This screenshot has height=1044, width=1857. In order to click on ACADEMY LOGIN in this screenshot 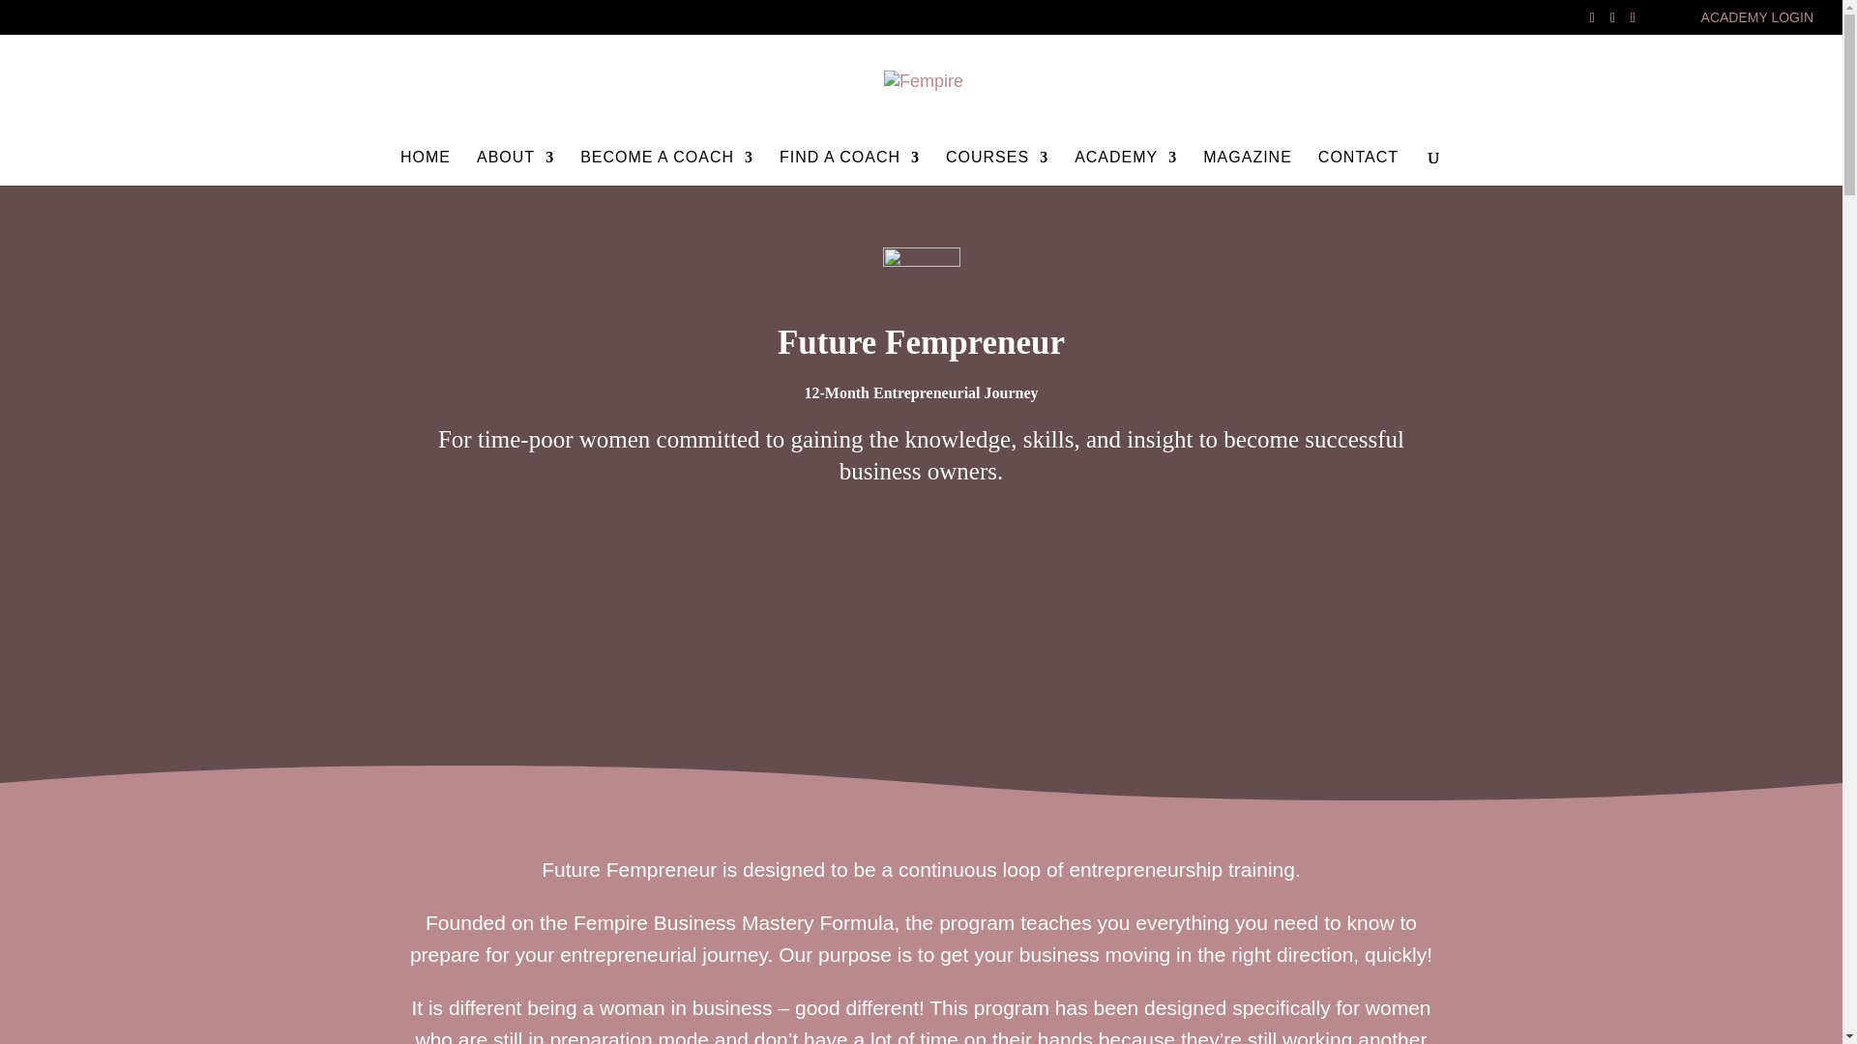, I will do `click(1756, 21)`.